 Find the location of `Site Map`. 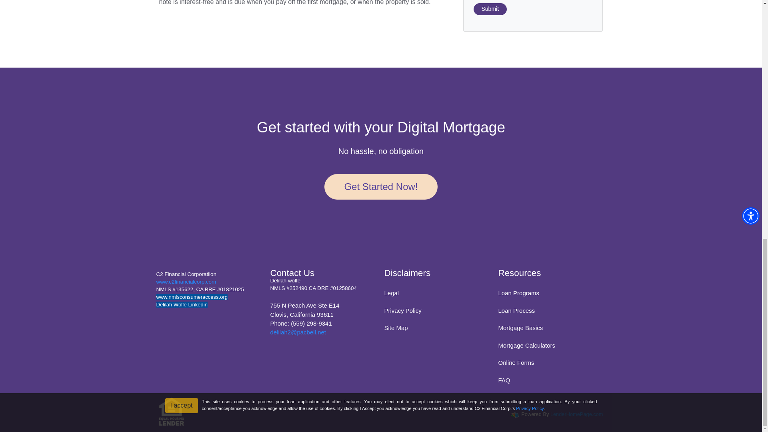

Site Map is located at coordinates (396, 328).